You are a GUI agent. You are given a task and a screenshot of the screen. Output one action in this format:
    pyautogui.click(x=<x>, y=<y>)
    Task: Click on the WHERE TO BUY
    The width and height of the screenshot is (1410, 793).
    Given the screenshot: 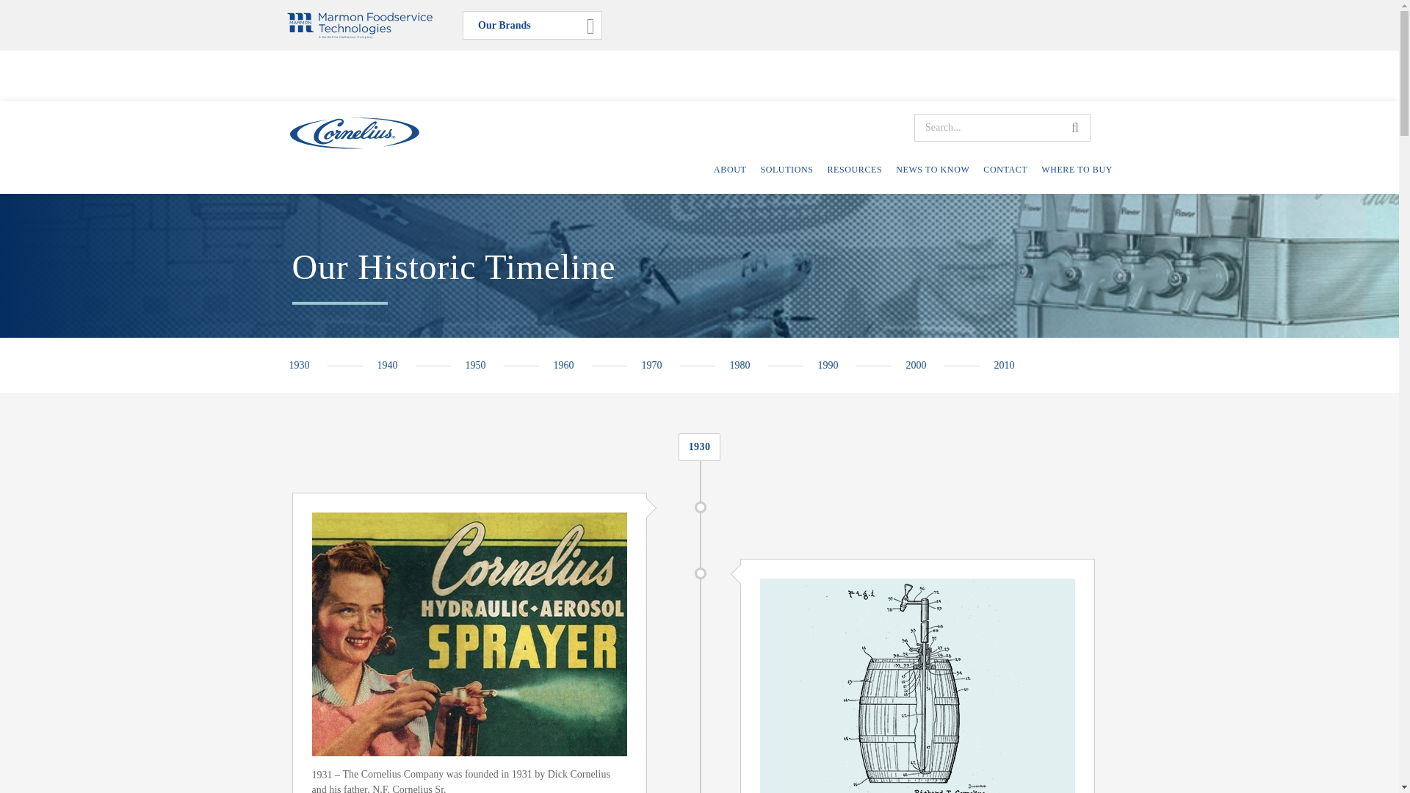 What is the action you would take?
    pyautogui.click(x=1077, y=169)
    